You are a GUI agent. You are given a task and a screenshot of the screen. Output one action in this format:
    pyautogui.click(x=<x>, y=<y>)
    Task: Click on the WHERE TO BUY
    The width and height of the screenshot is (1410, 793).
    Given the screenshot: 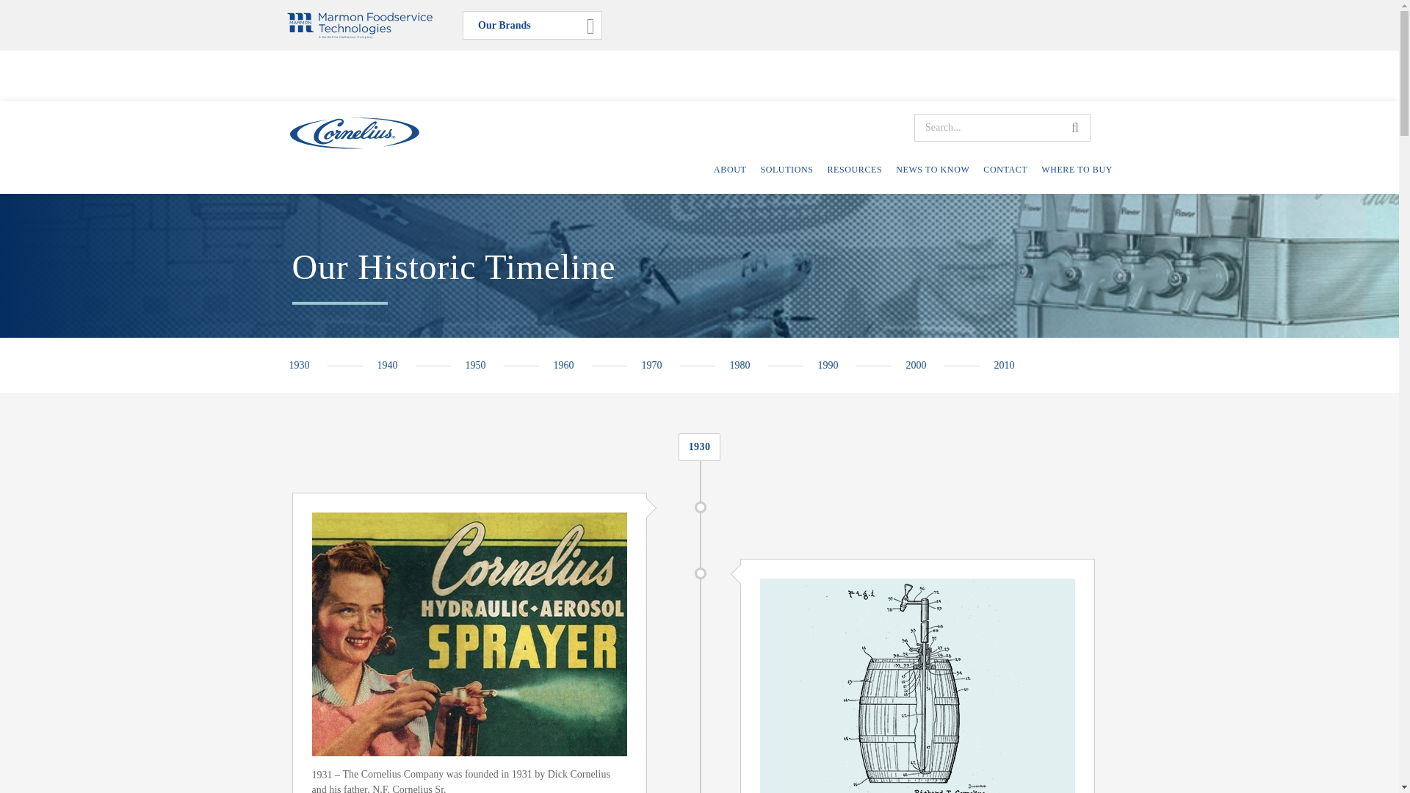 What is the action you would take?
    pyautogui.click(x=1077, y=169)
    